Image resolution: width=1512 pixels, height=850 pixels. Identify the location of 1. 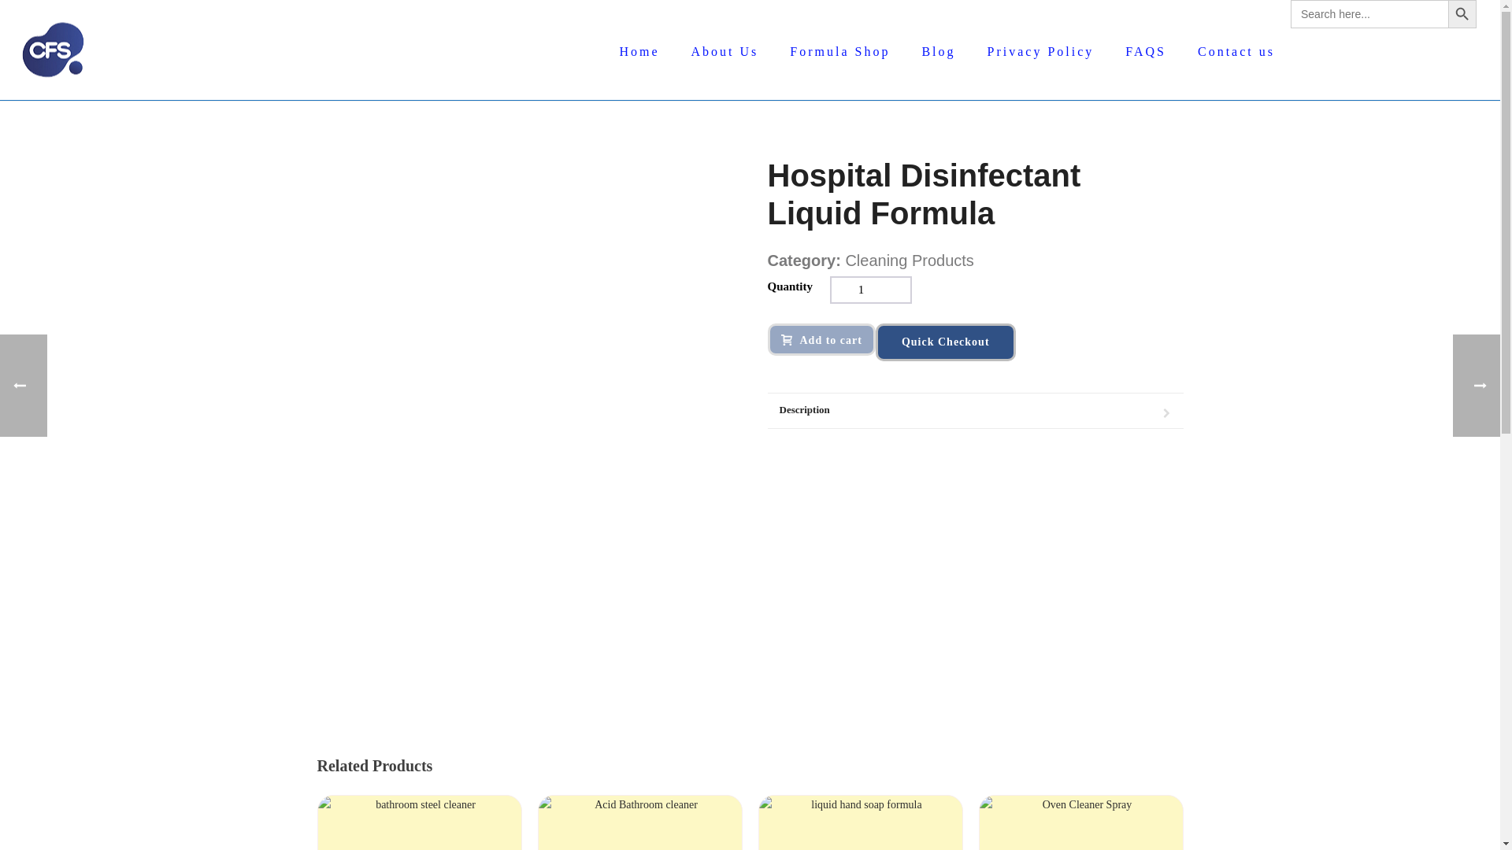
(871, 290).